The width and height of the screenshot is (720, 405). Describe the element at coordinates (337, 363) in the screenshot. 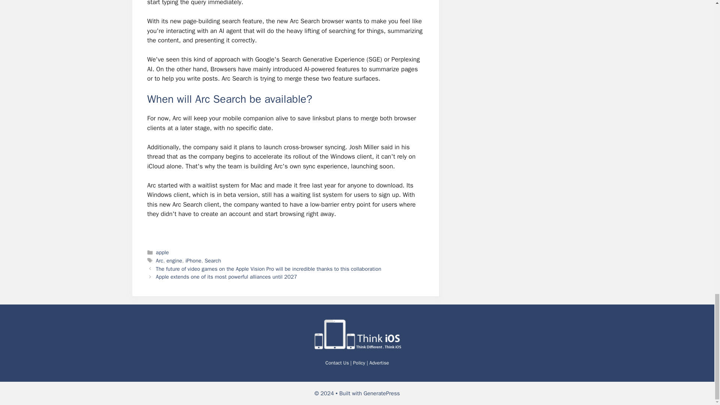

I see `Contact Us` at that location.